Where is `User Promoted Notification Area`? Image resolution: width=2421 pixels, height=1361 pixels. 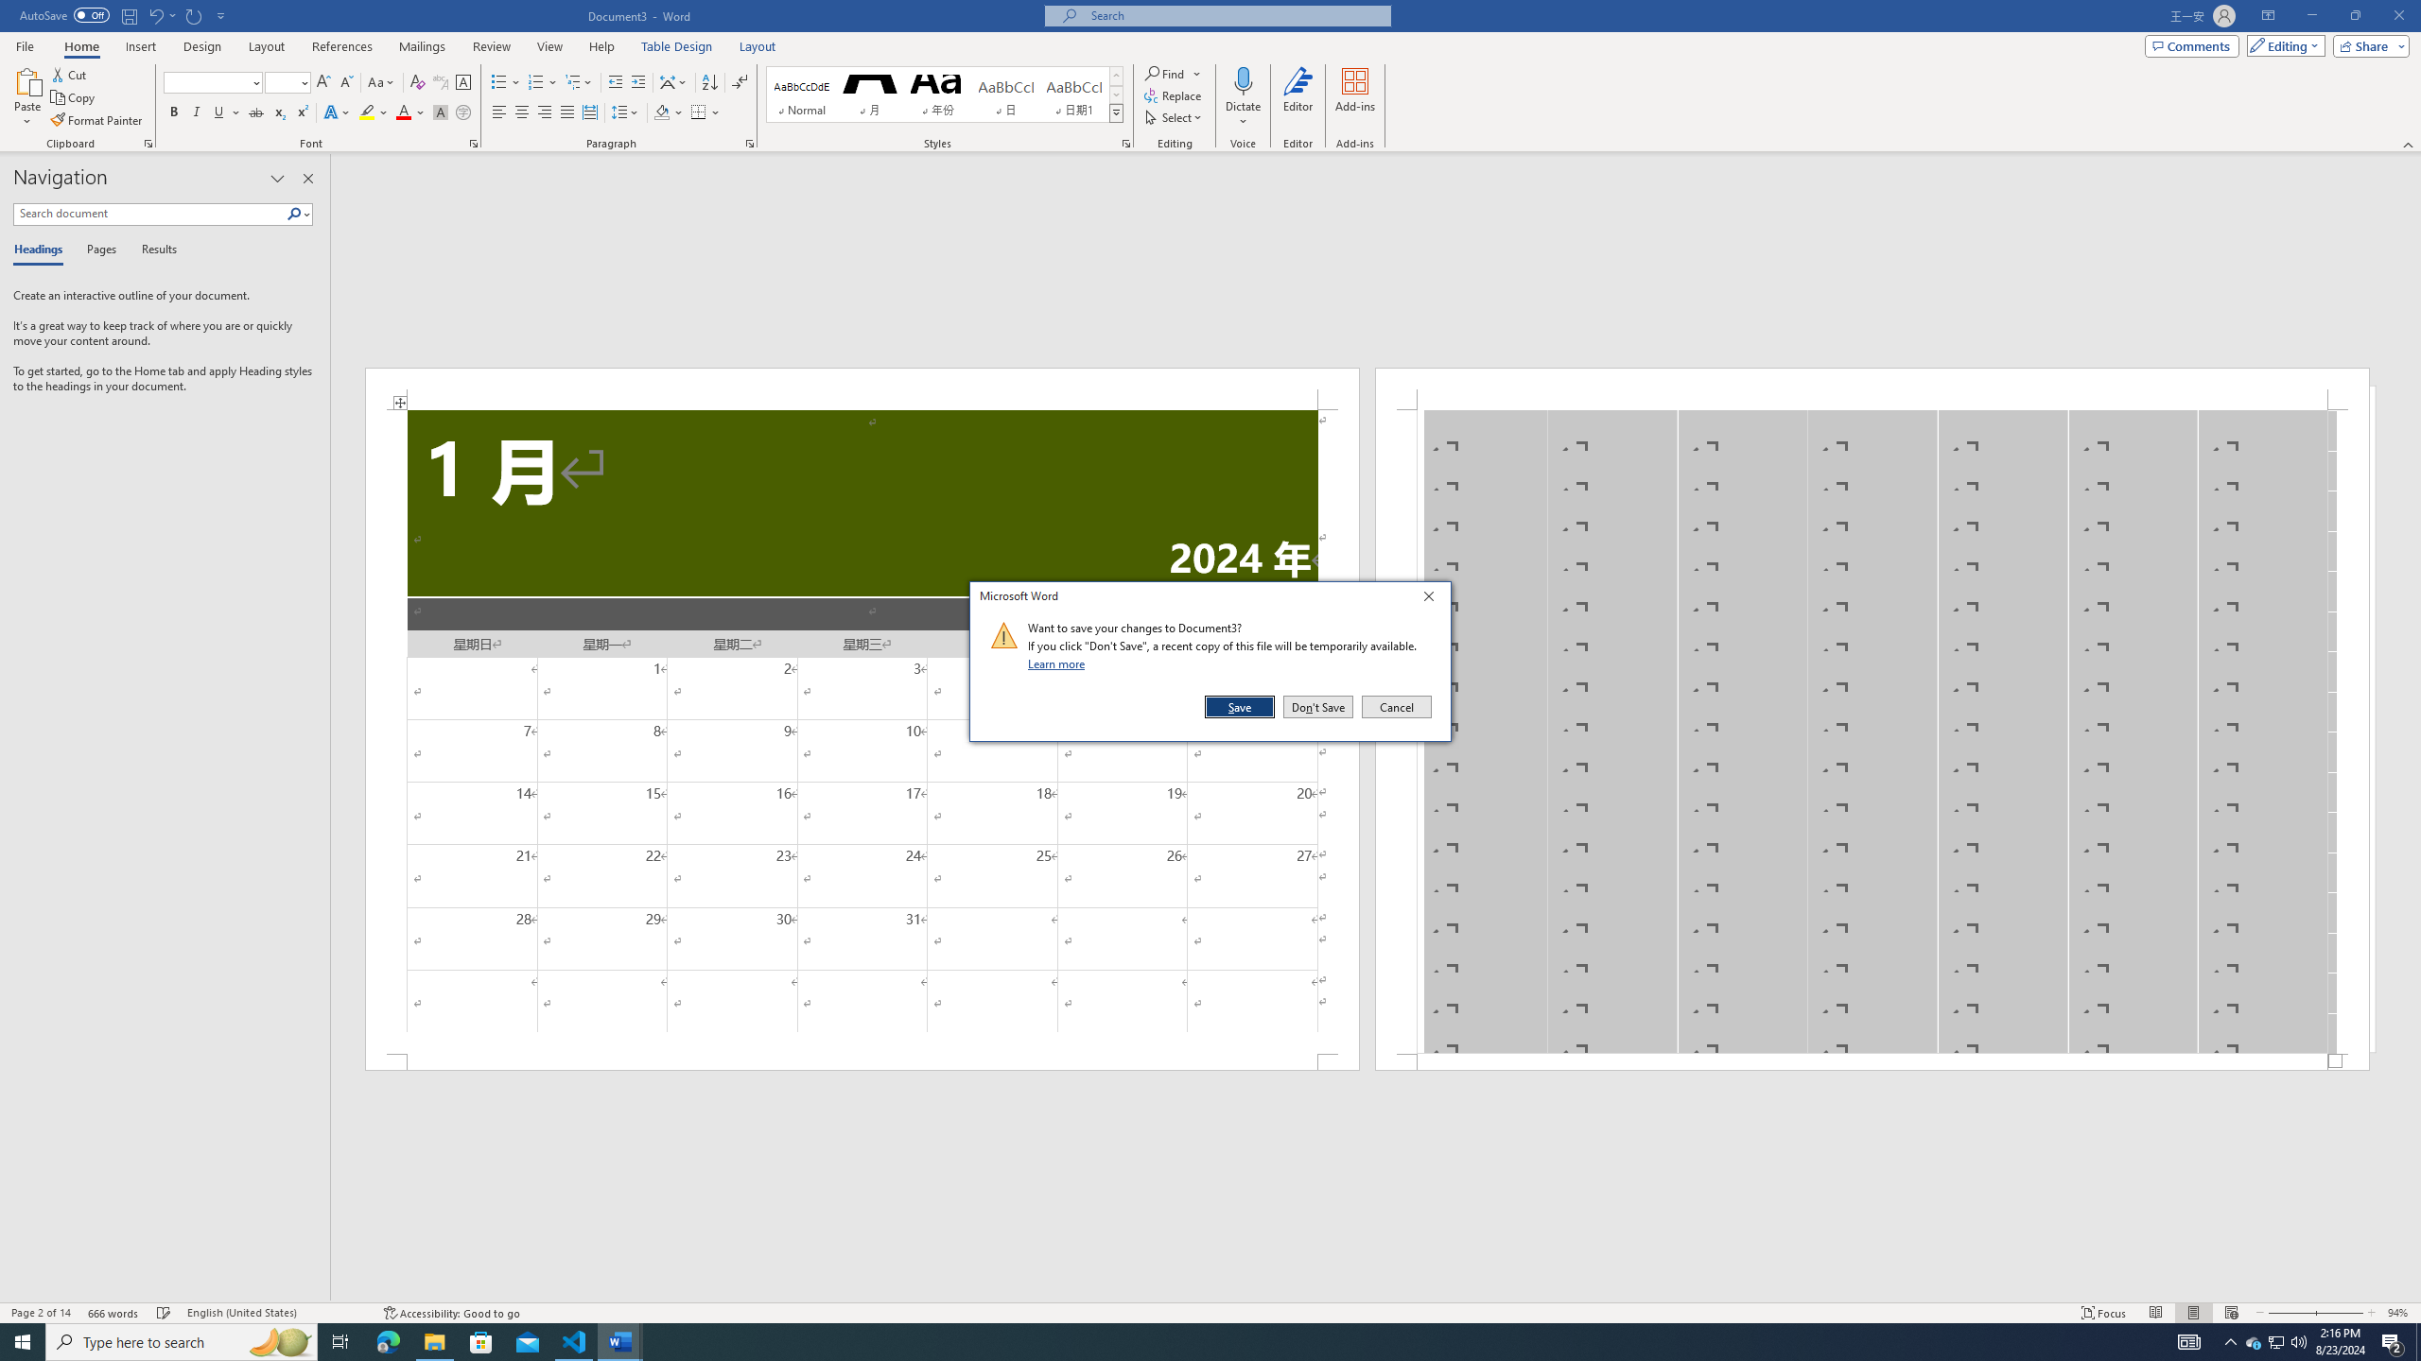
User Promoted Notification Area is located at coordinates (1376, 1294).